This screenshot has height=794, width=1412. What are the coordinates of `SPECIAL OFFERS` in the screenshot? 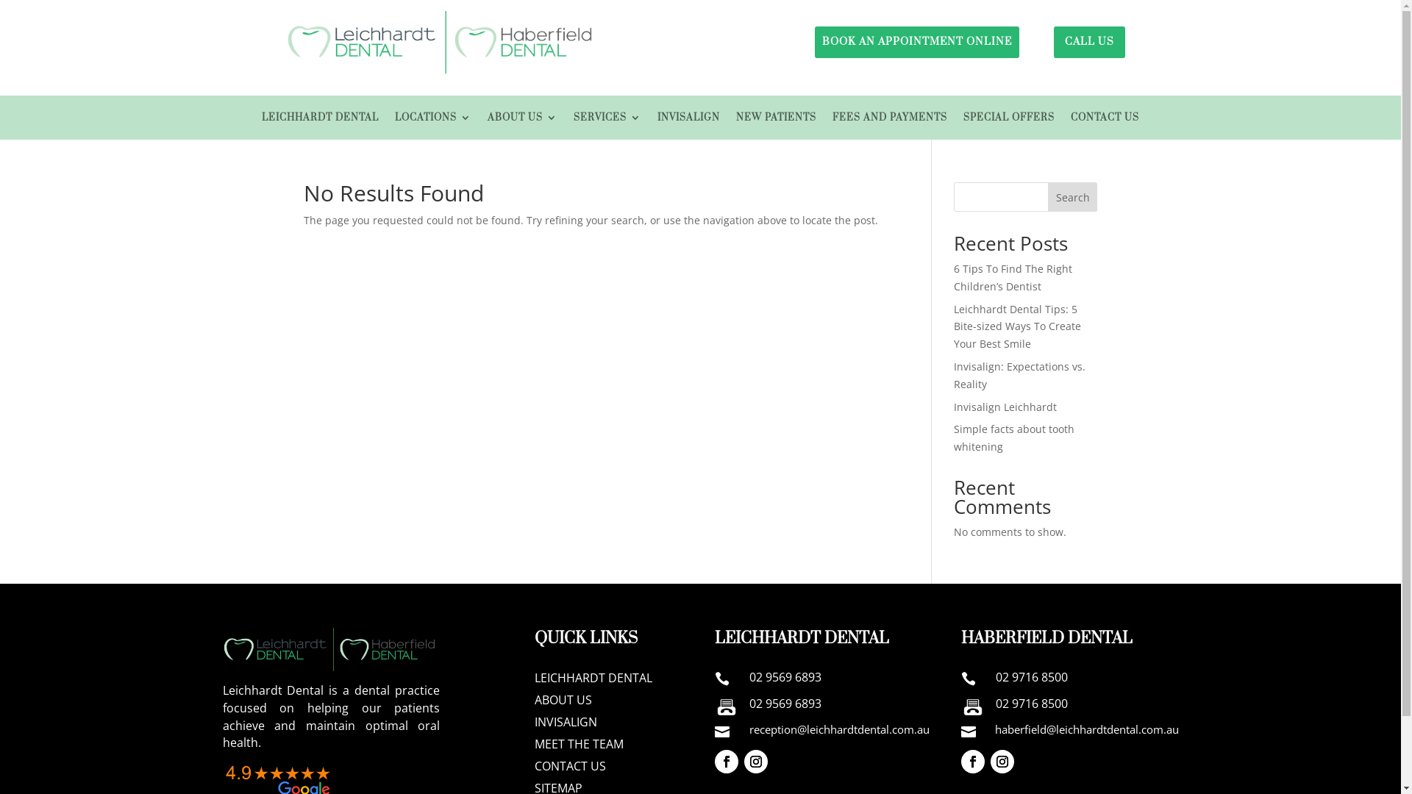 It's located at (1009, 121).